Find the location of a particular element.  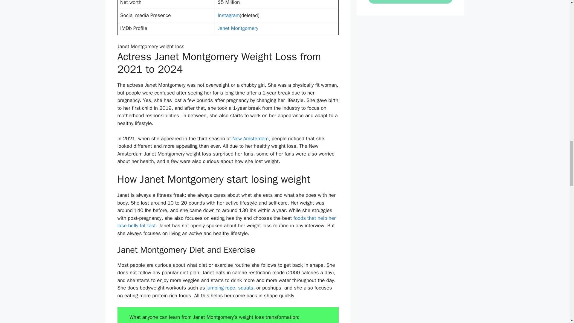

New Amsterdam is located at coordinates (249, 138).